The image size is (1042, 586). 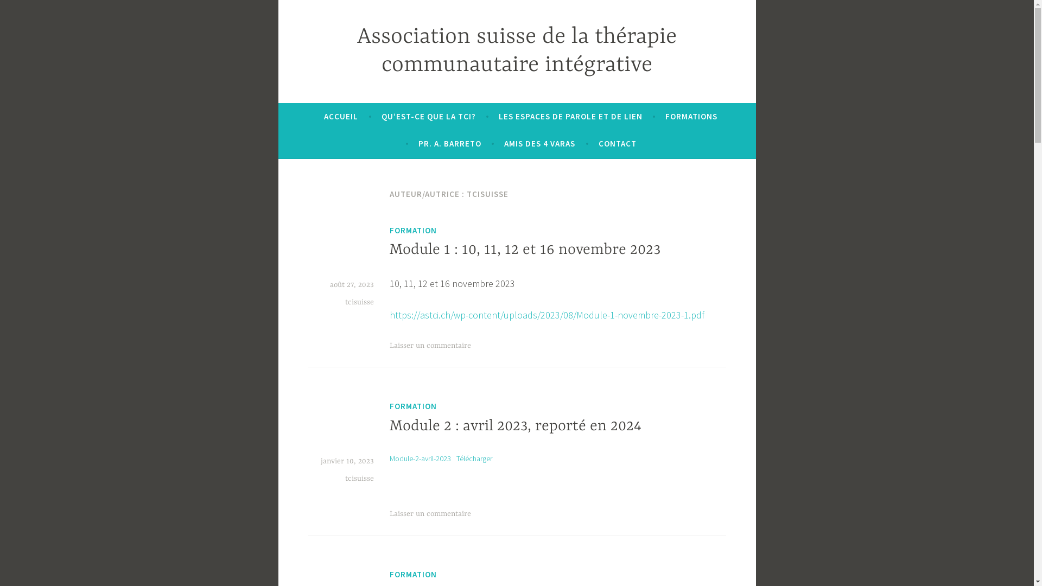 What do you see at coordinates (347, 461) in the screenshot?
I see `janvier 10, 2023` at bounding box center [347, 461].